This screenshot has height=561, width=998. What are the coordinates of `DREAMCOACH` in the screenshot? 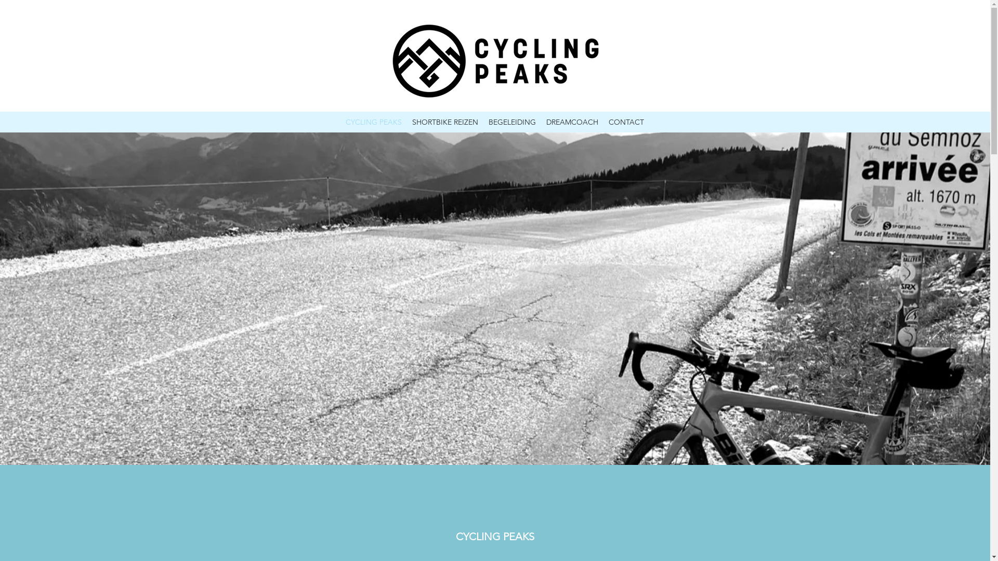 It's located at (572, 122).